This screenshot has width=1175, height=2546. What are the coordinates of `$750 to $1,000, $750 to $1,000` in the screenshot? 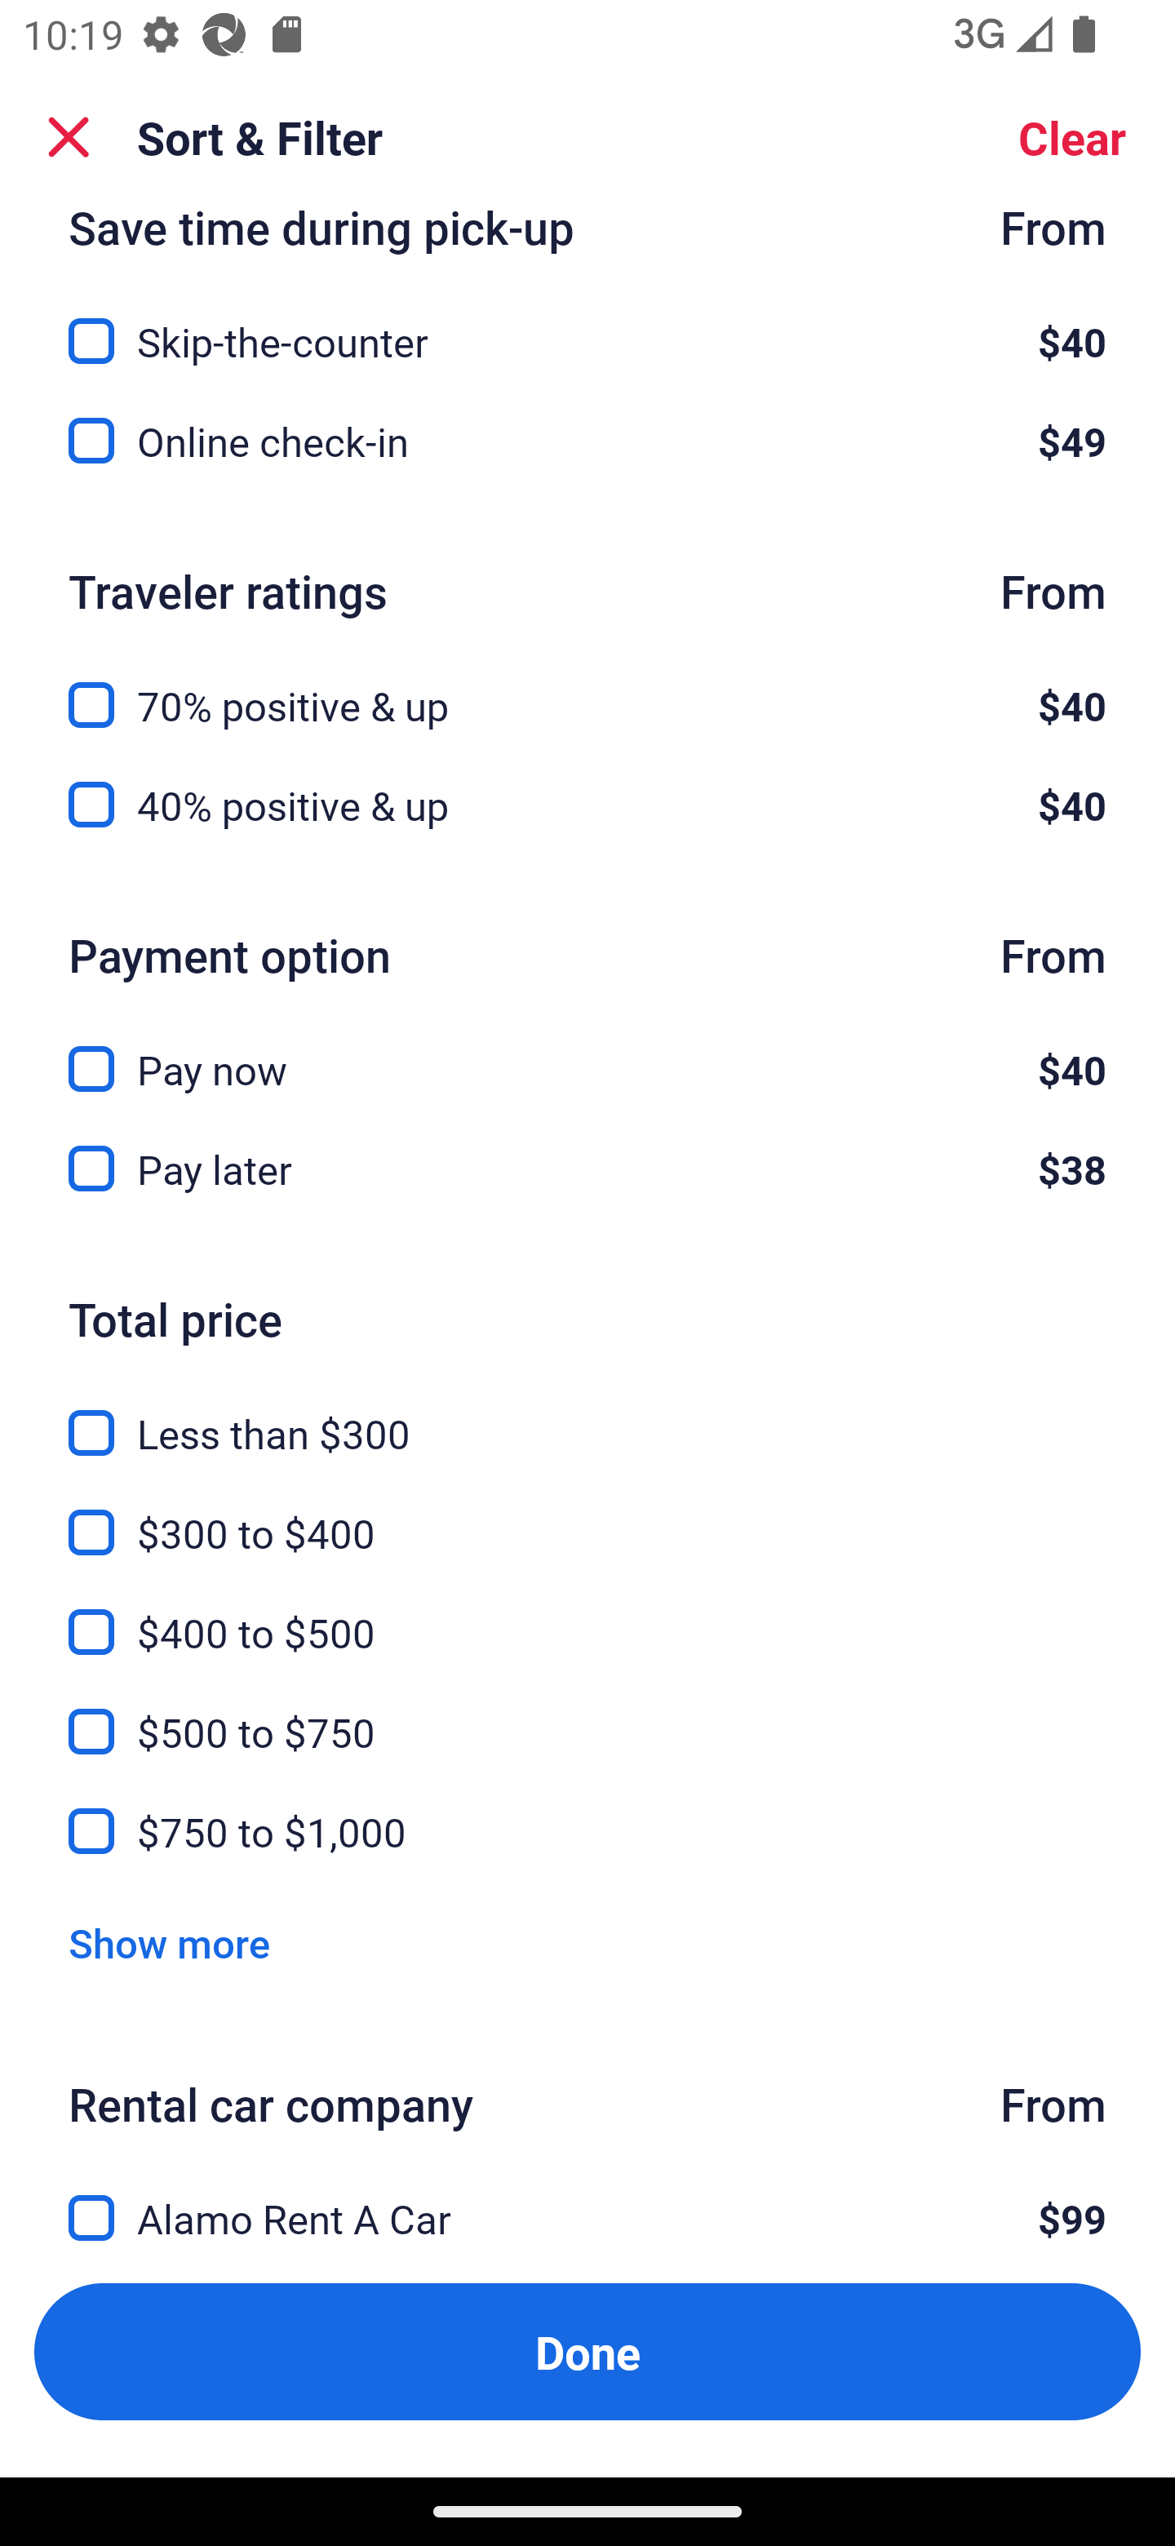 It's located at (587, 1831).